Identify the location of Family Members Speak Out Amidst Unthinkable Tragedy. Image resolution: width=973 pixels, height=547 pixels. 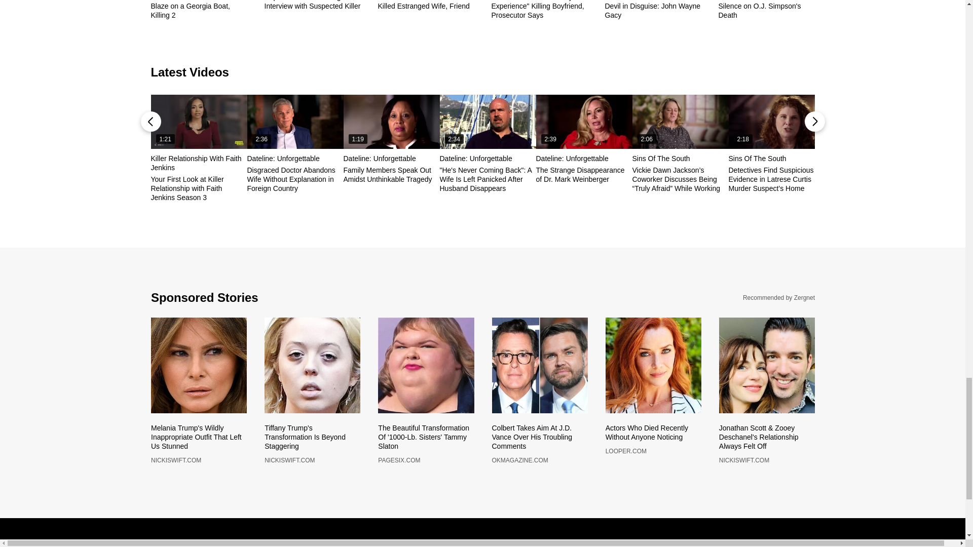
(391, 122).